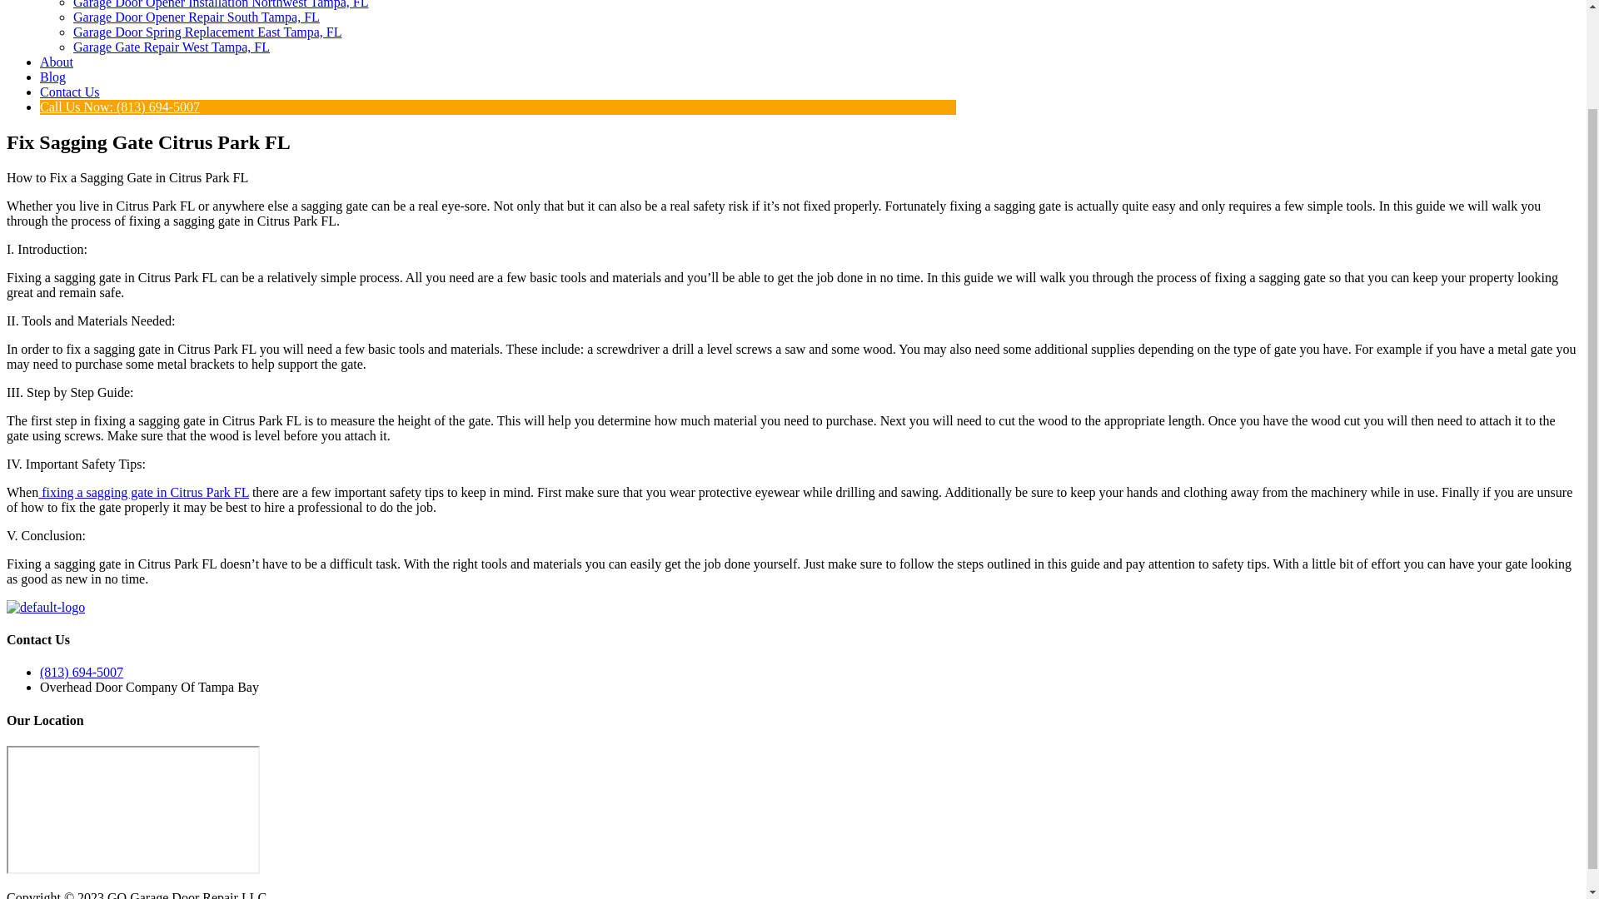  What do you see at coordinates (132, 809) in the screenshot?
I see `Overhead Door Company Of Tampa Bay` at bounding box center [132, 809].